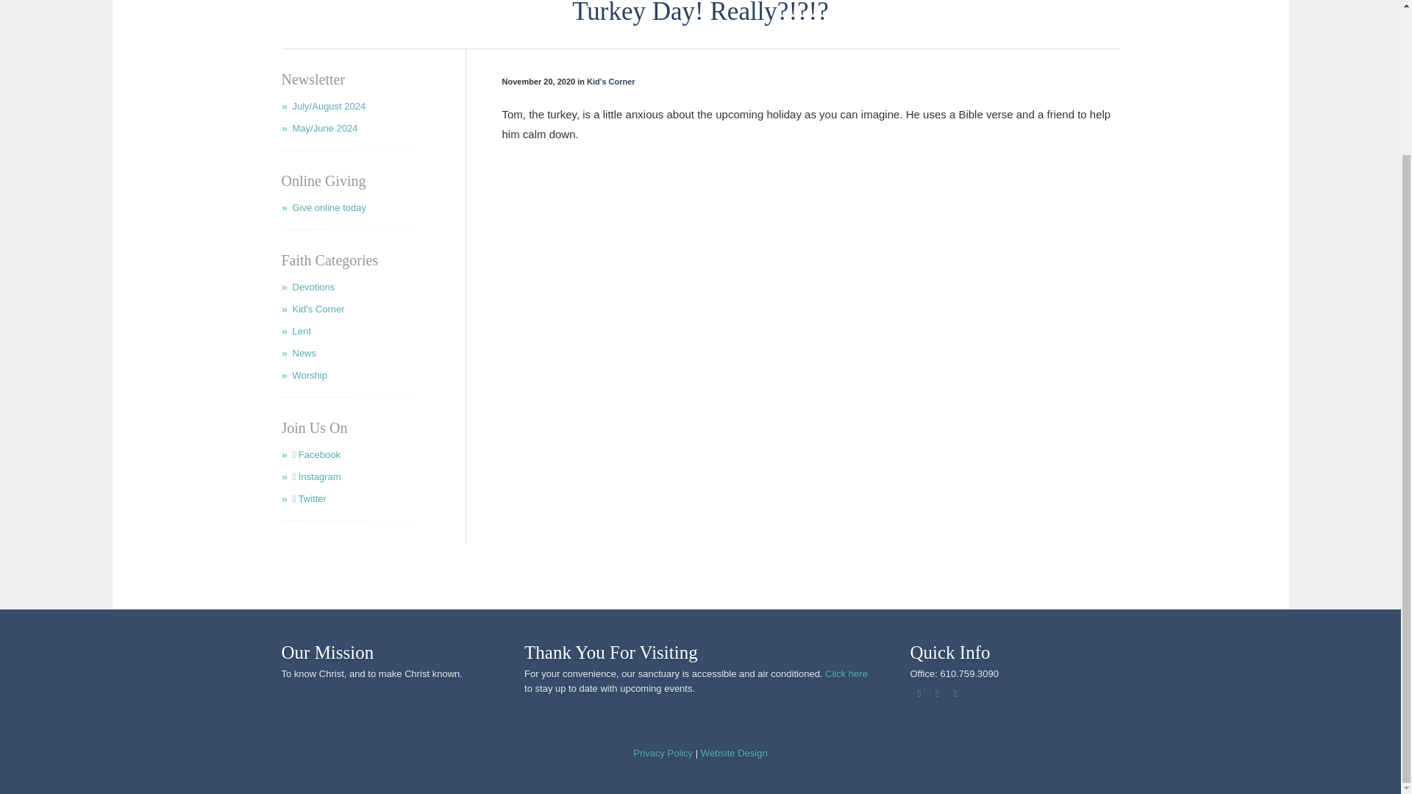 This screenshot has height=794, width=1412. I want to click on Website Design, so click(734, 753).